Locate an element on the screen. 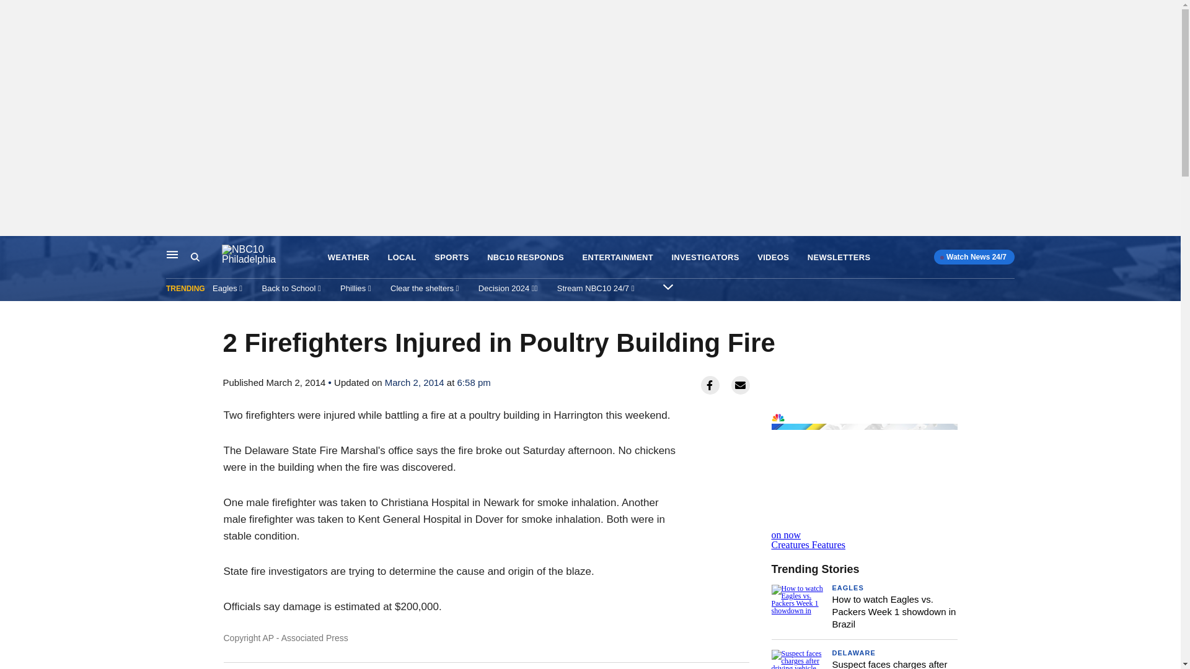 The width and height of the screenshot is (1190, 669). INVESTIGATORS is located at coordinates (705, 258).